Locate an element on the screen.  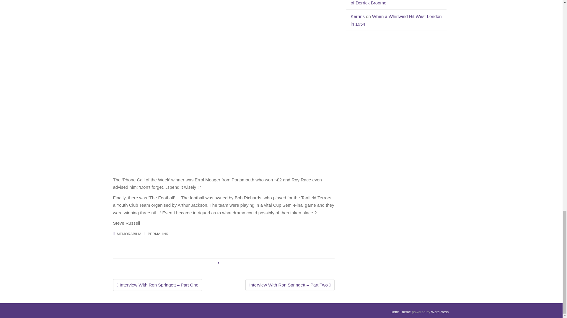
PERMALINK is located at coordinates (158, 234).